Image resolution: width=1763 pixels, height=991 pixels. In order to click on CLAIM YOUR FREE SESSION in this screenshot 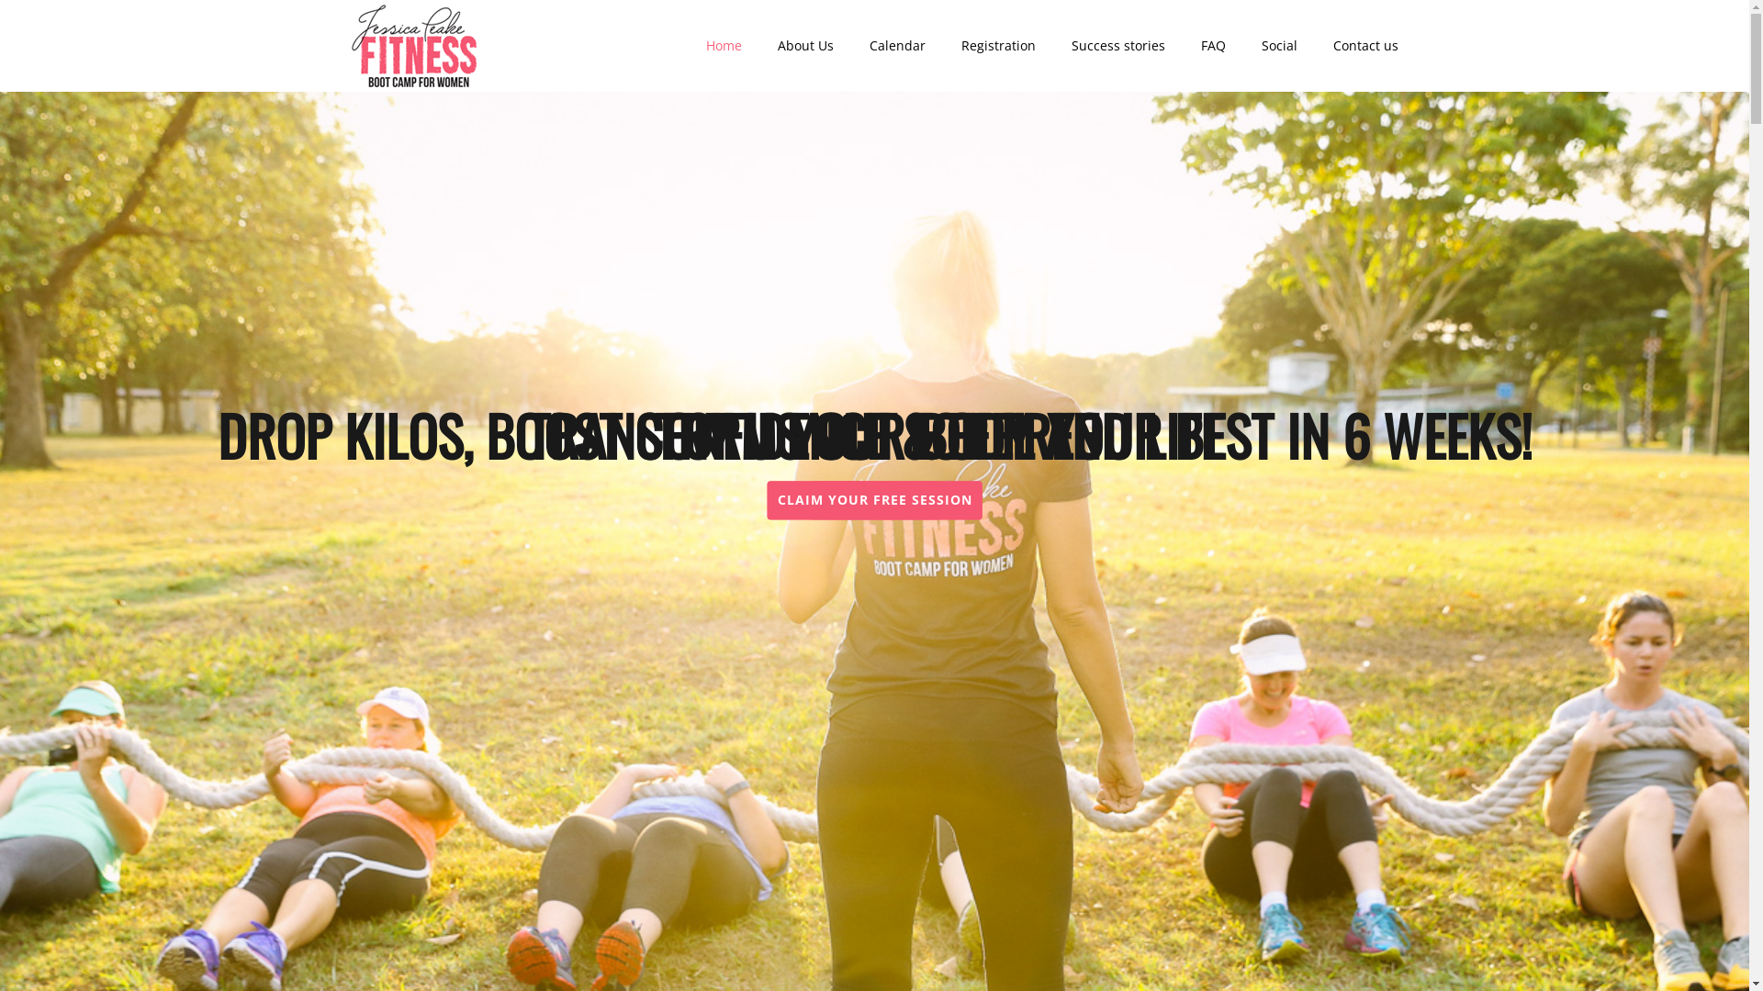, I will do `click(875, 500)`.